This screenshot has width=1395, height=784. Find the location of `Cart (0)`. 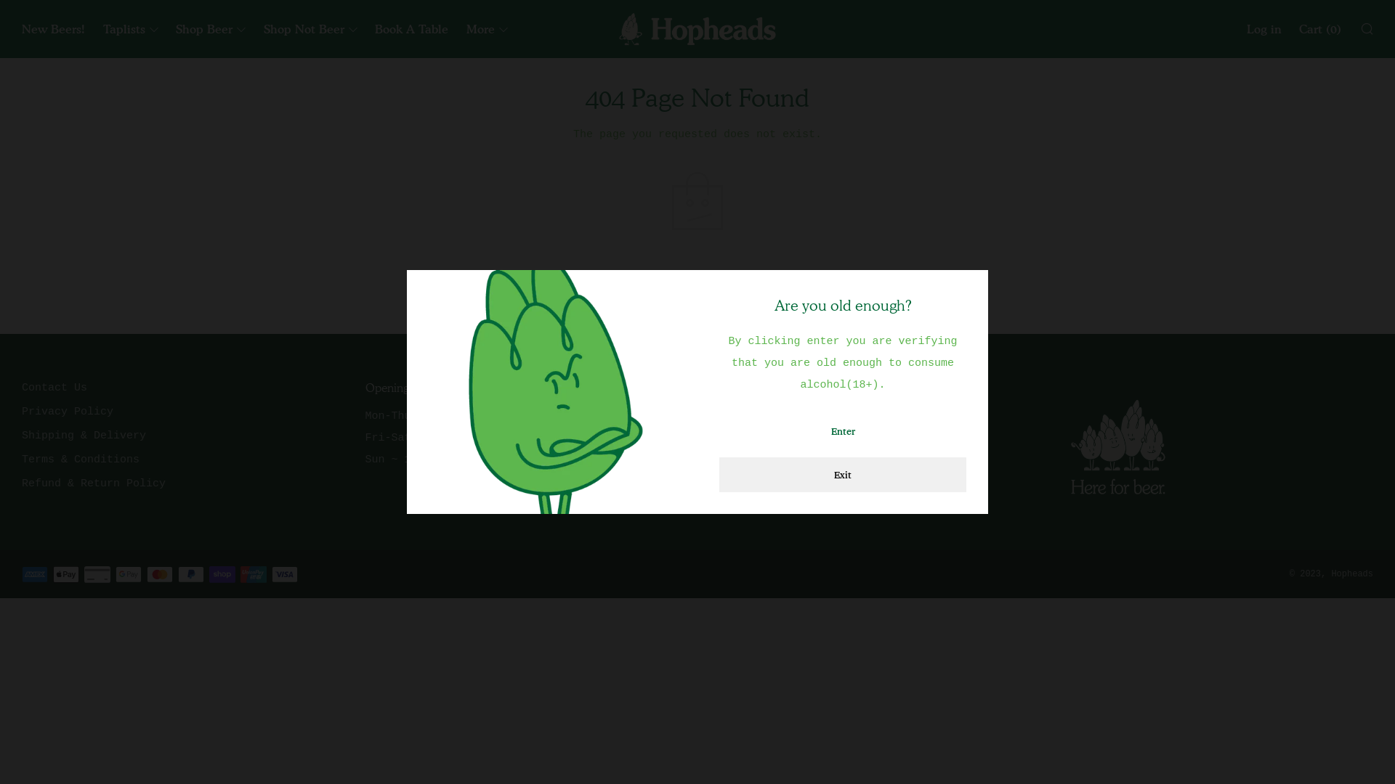

Cart (0) is located at coordinates (1320, 29).